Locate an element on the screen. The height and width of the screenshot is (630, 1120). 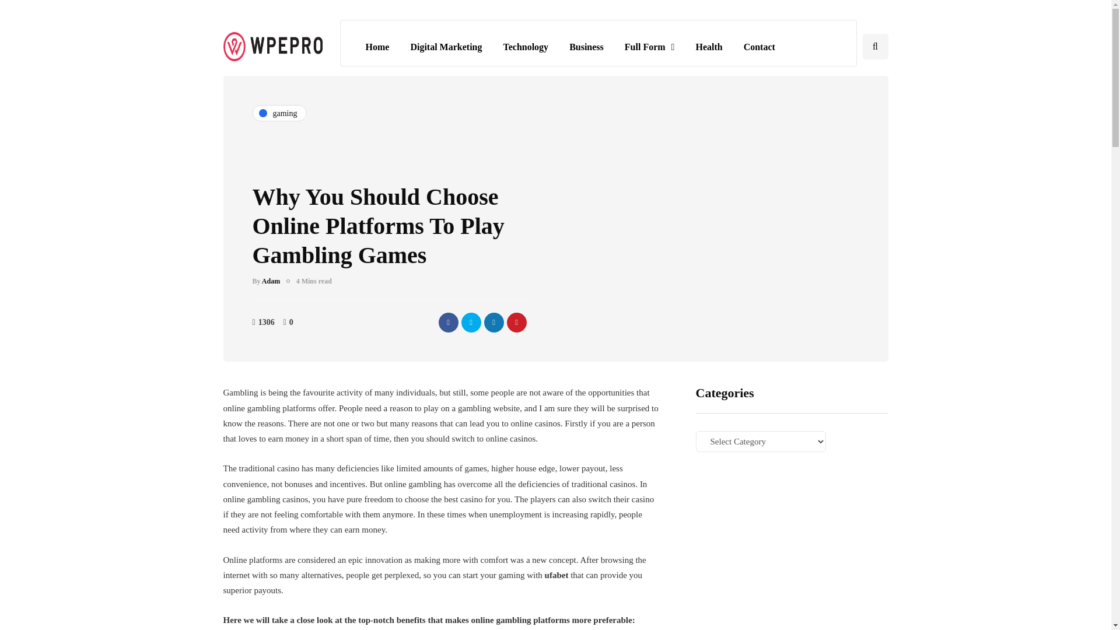
Share with Facebook is located at coordinates (448, 322).